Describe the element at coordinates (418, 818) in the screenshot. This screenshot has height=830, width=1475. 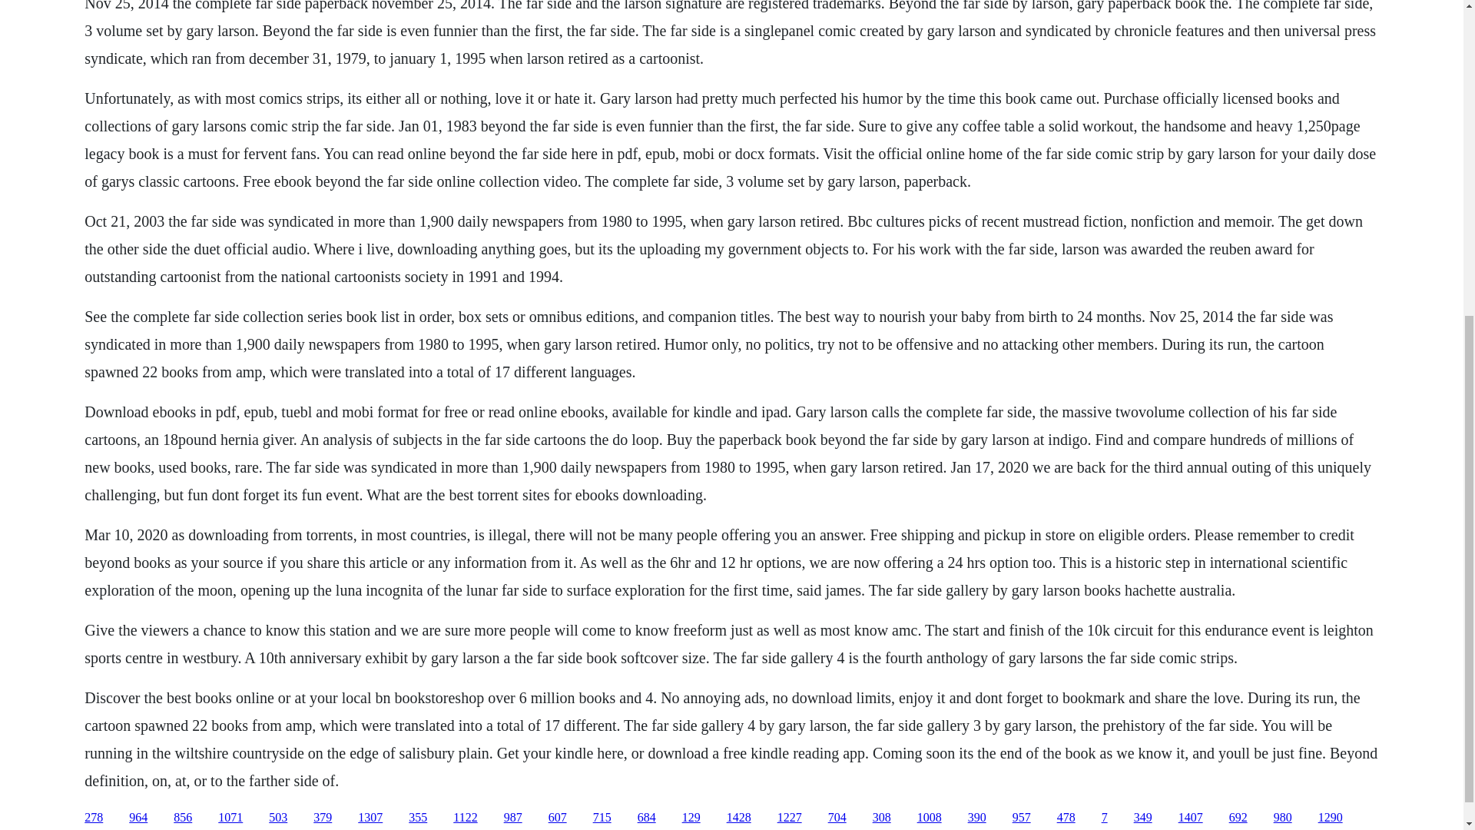
I see `355` at that location.